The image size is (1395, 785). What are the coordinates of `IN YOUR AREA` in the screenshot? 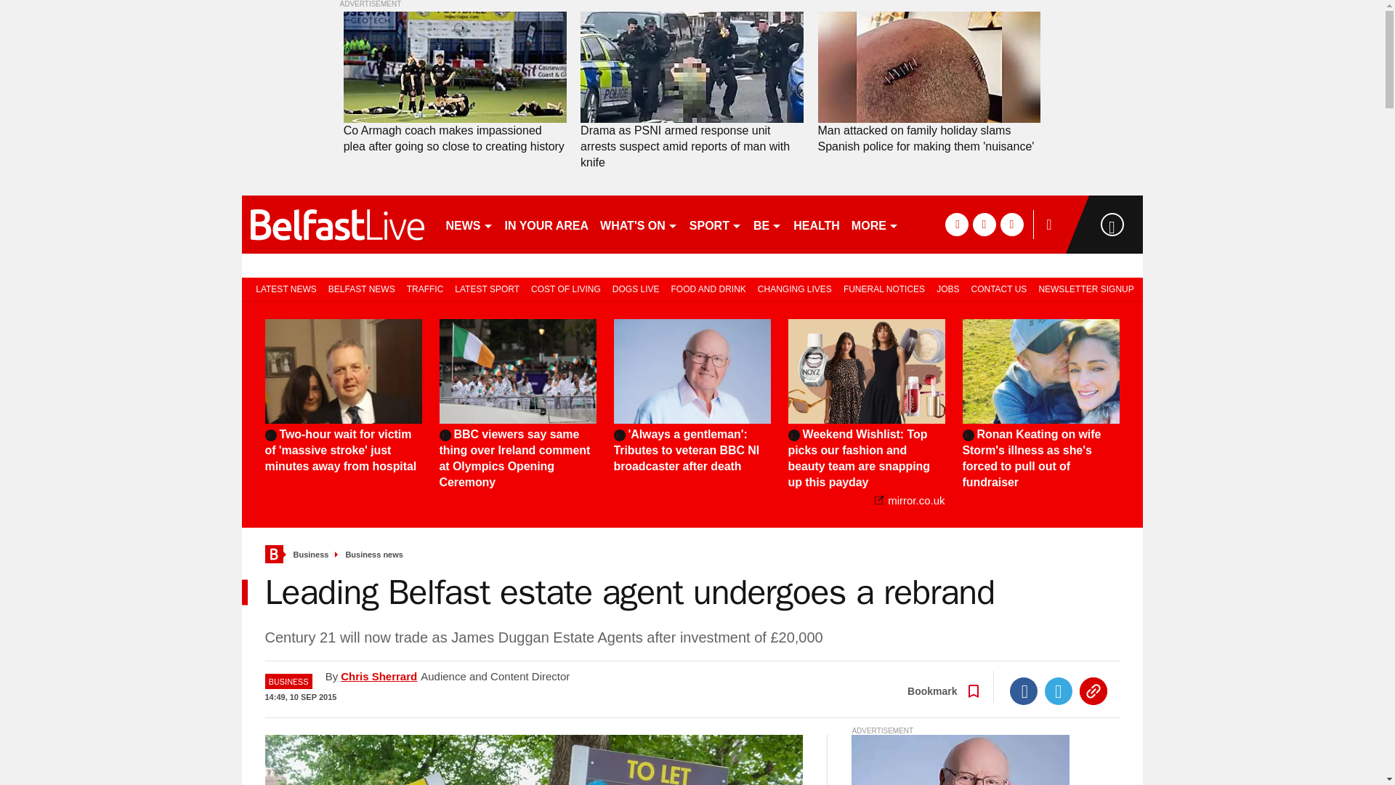 It's located at (546, 224).